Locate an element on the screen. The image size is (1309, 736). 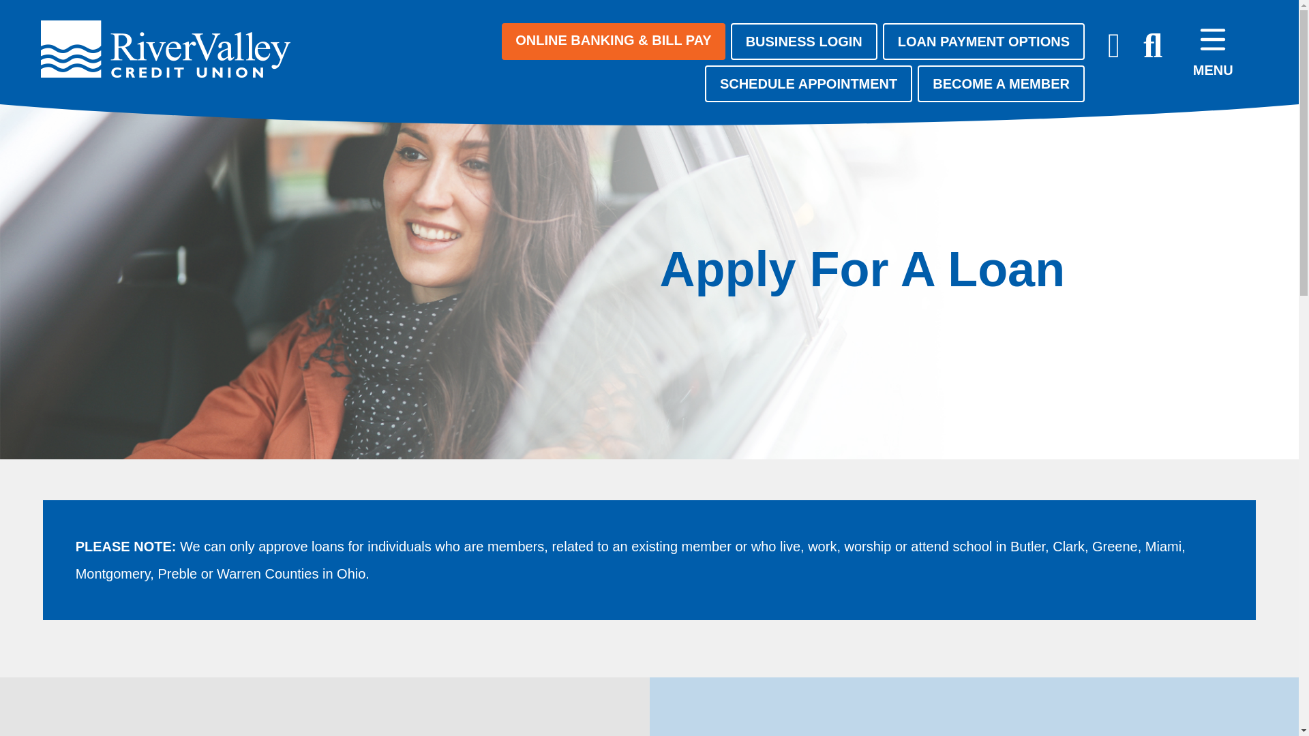
Home is located at coordinates (168, 48).